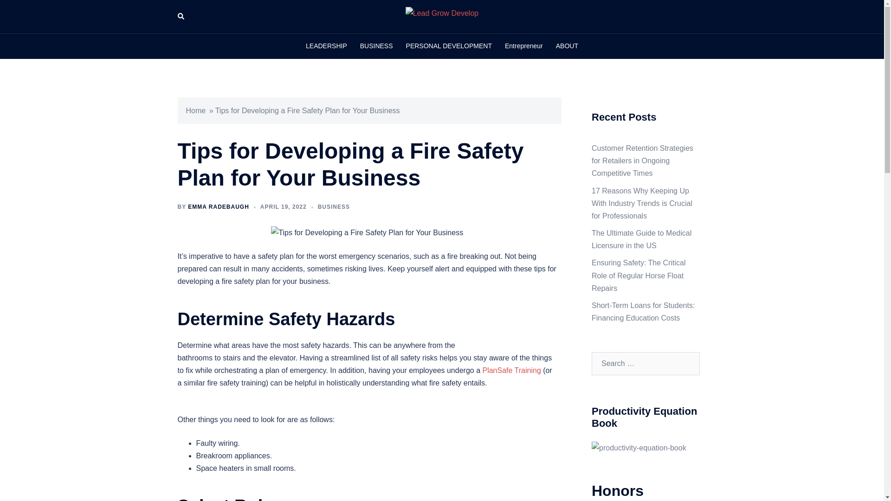  I want to click on Lead Grow Develop, so click(442, 16).